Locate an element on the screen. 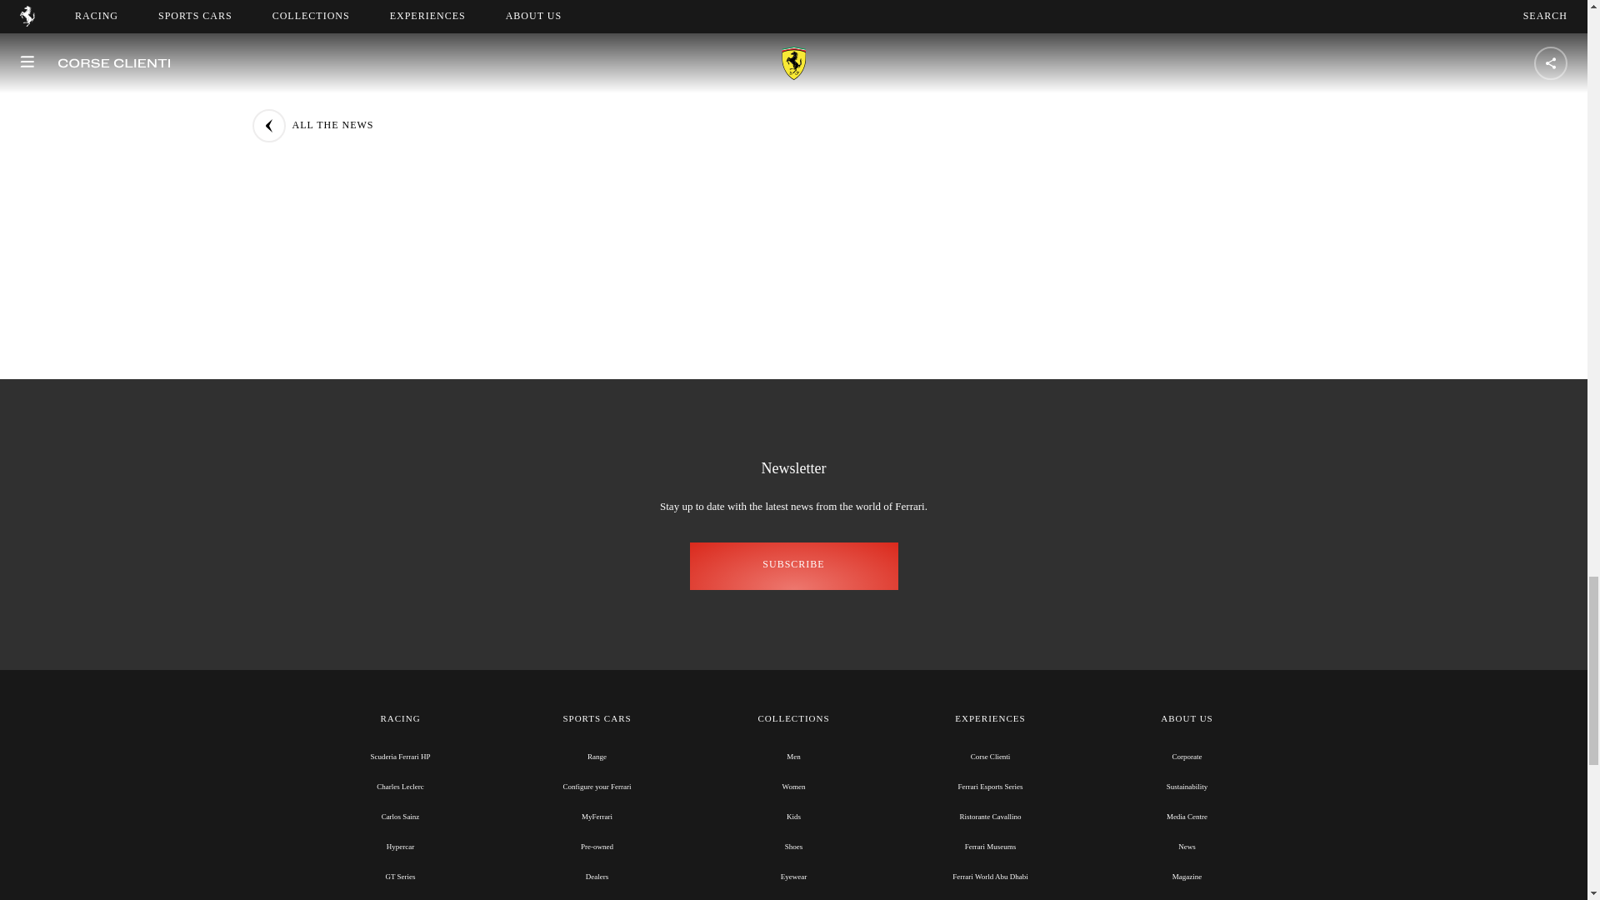 The width and height of the screenshot is (1600, 900). SPORTS CARS is located at coordinates (597, 718).